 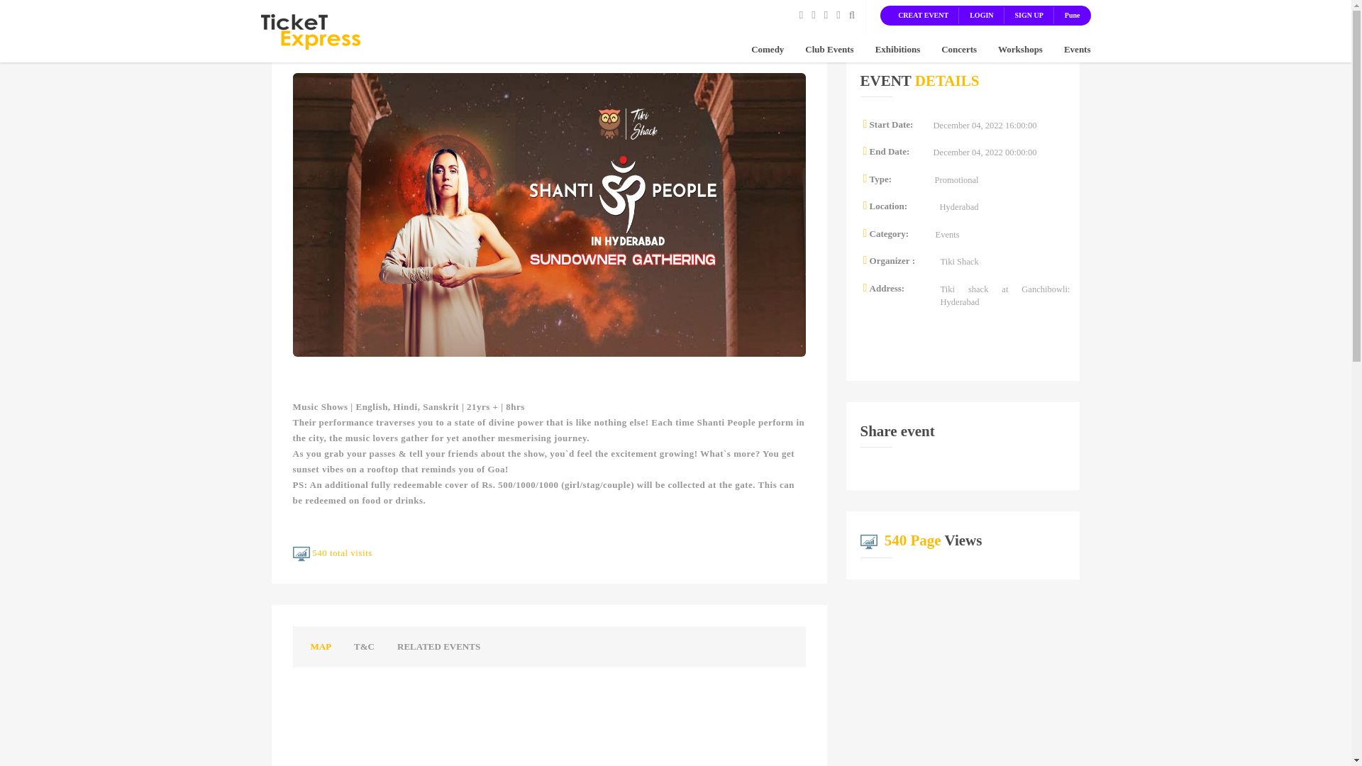 I want to click on Concerts, so click(x=958, y=48).